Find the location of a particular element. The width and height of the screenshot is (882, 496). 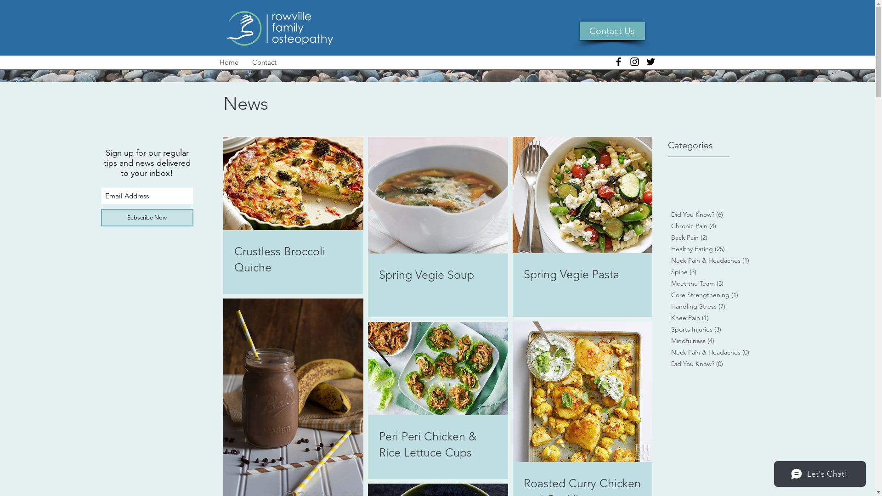

Did You Know? (6) is located at coordinates (715, 215).